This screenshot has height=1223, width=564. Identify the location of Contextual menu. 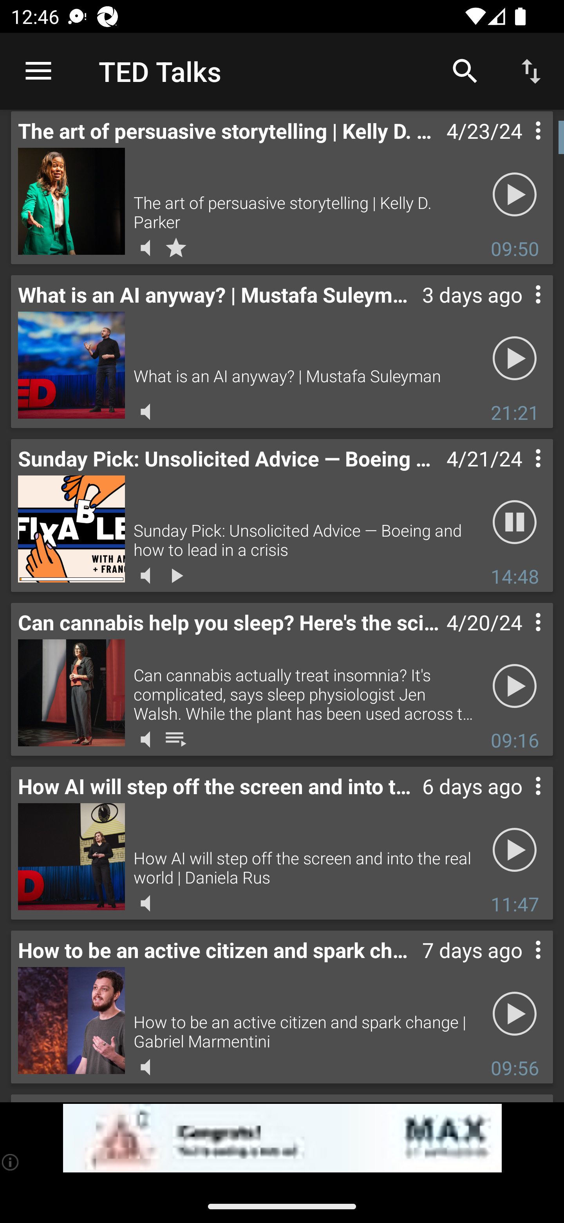
(521, 801).